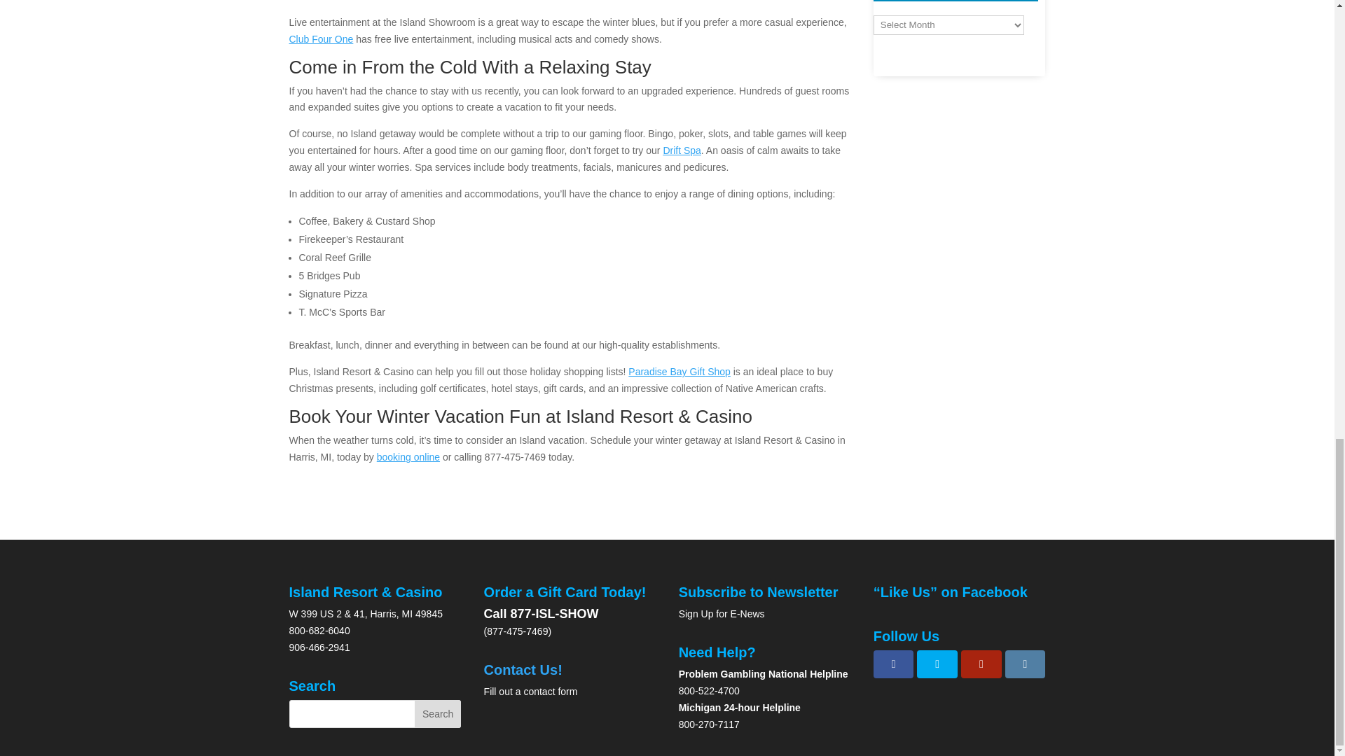 This screenshot has height=756, width=1345. Describe the element at coordinates (437, 714) in the screenshot. I see `Search` at that location.